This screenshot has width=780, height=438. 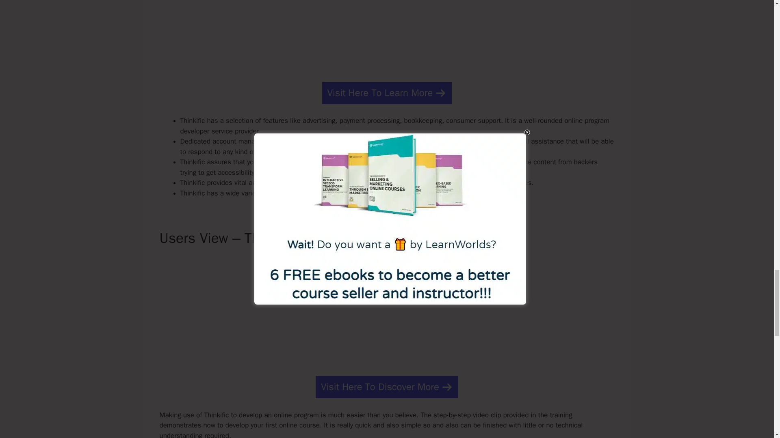 What do you see at coordinates (387, 93) in the screenshot?
I see `Visit Here To Learn More` at bounding box center [387, 93].